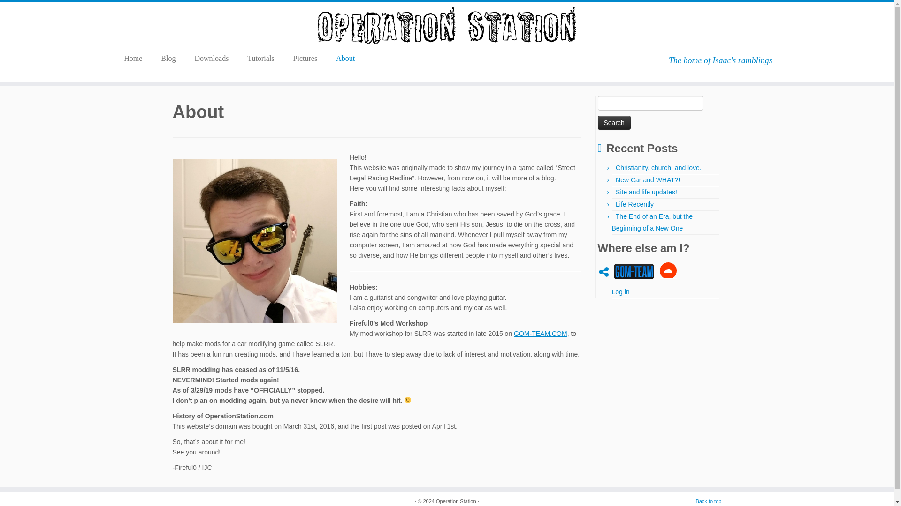 This screenshot has width=901, height=506. I want to click on Downloads, so click(211, 59).